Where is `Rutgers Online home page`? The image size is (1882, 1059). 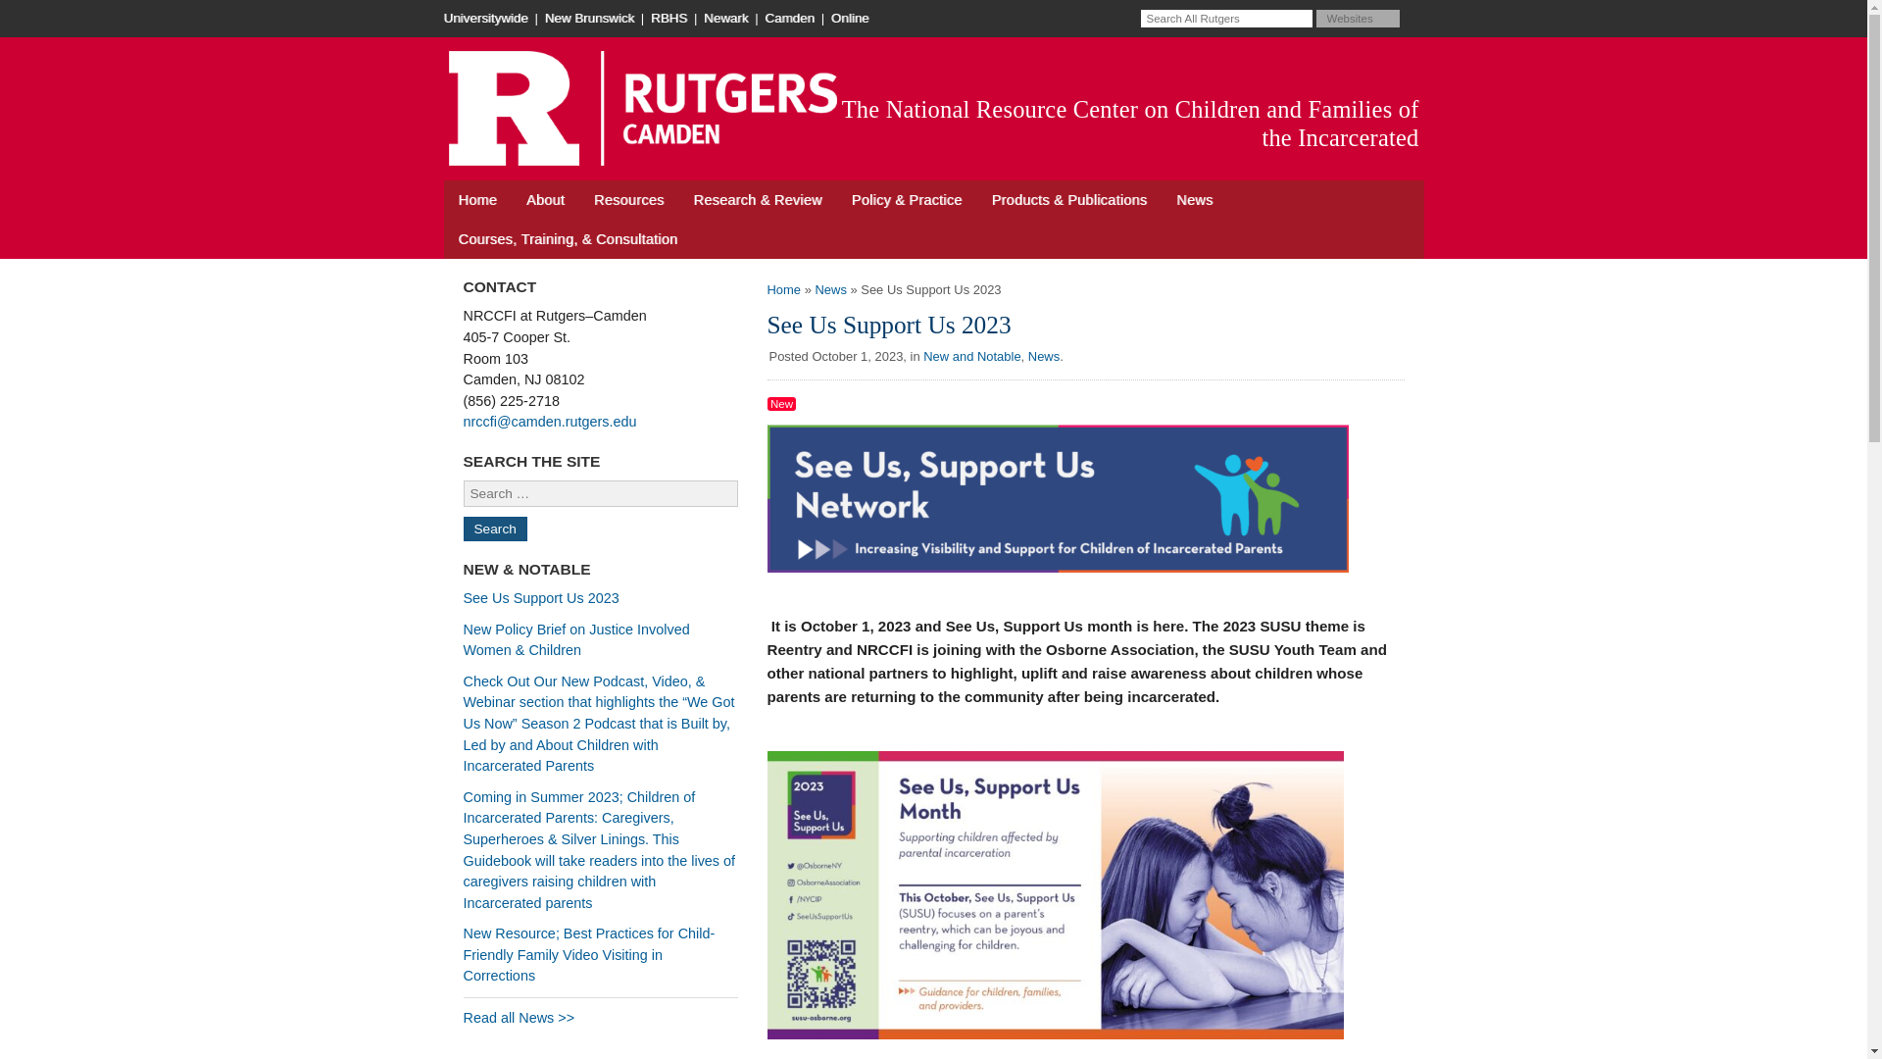
Rutgers Online home page is located at coordinates (852, 18).